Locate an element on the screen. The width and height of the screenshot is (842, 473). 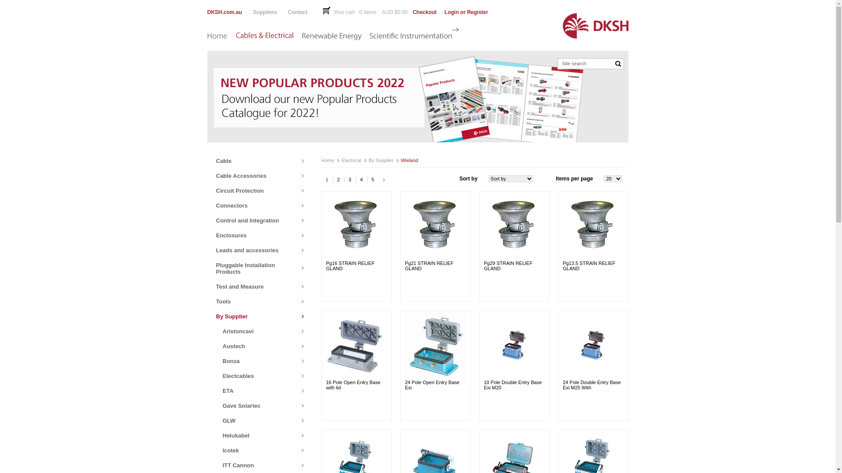
4 is located at coordinates (361, 180).